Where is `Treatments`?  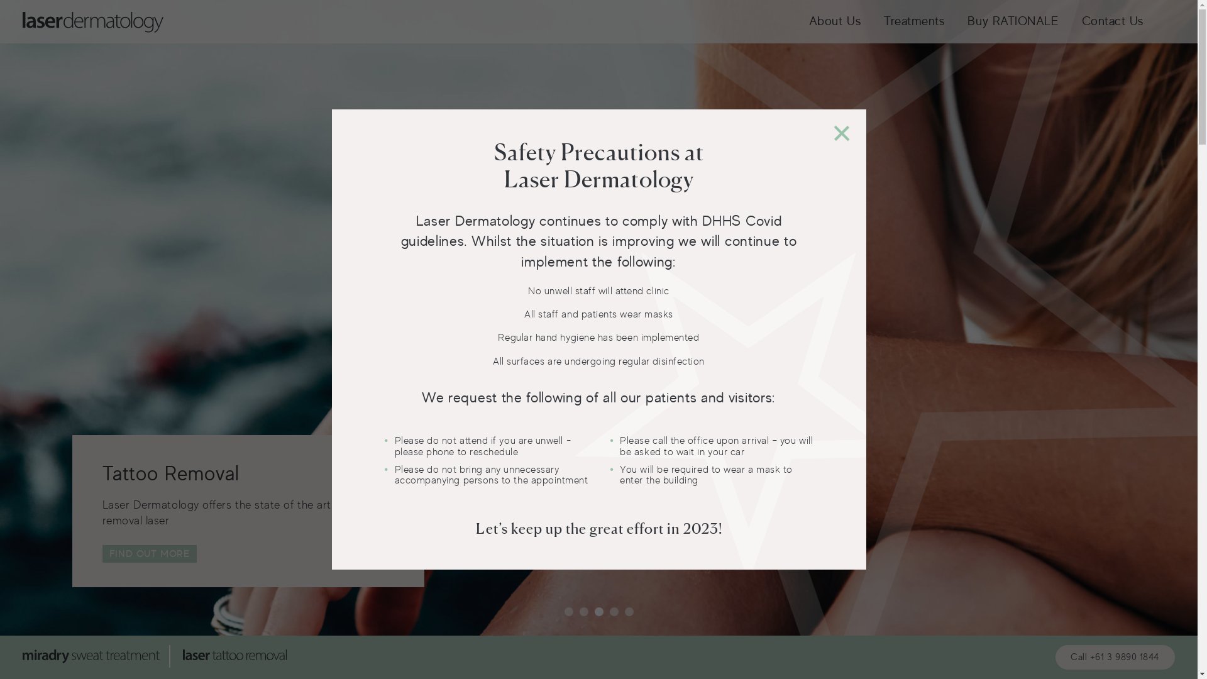 Treatments is located at coordinates (914, 21).